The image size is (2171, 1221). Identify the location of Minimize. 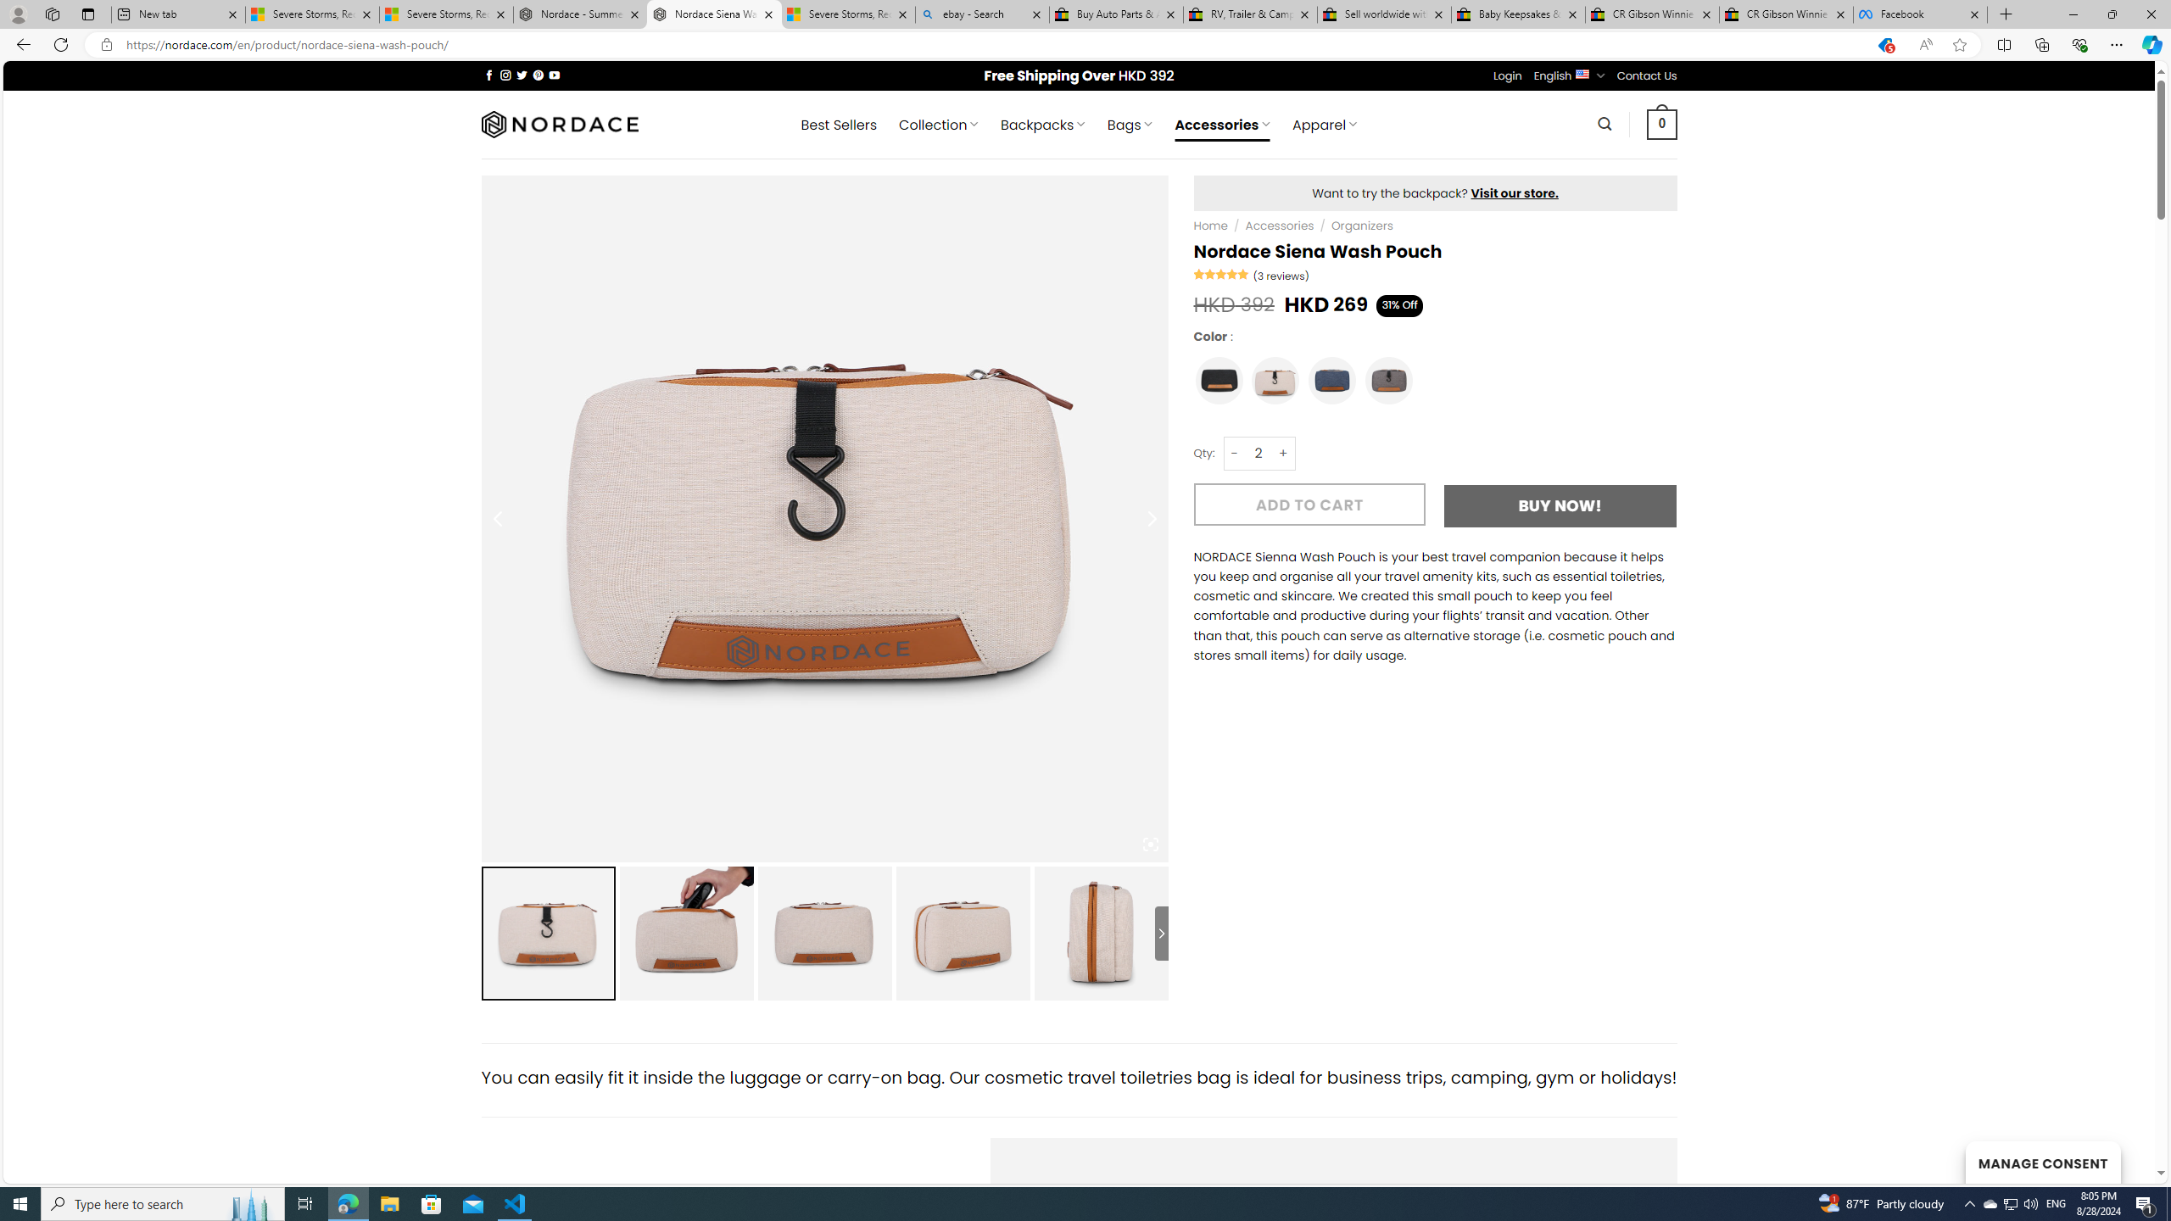
(2073, 14).